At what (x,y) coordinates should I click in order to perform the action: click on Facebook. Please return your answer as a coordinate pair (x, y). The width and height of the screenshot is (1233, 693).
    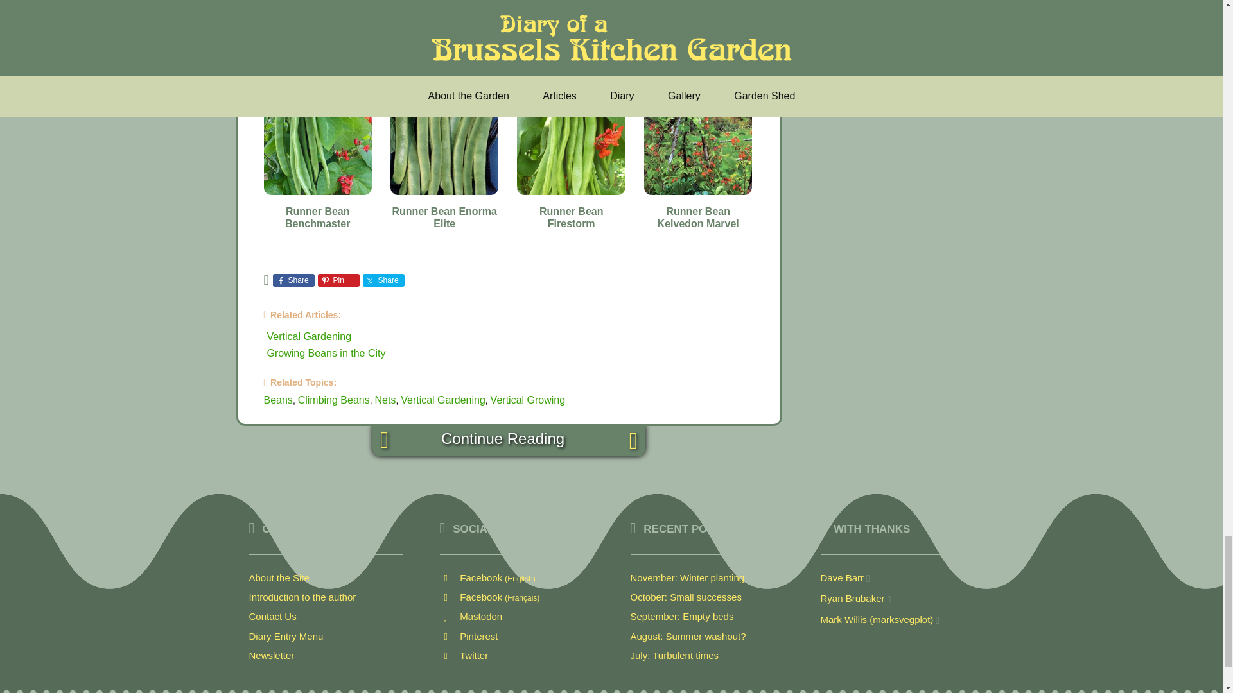
    Looking at the image, I should click on (487, 577).